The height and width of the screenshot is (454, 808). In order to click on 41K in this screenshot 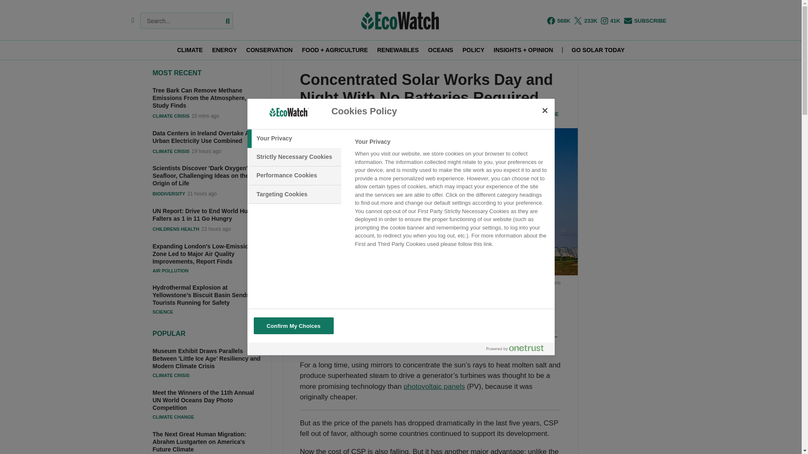, I will do `click(610, 21)`.